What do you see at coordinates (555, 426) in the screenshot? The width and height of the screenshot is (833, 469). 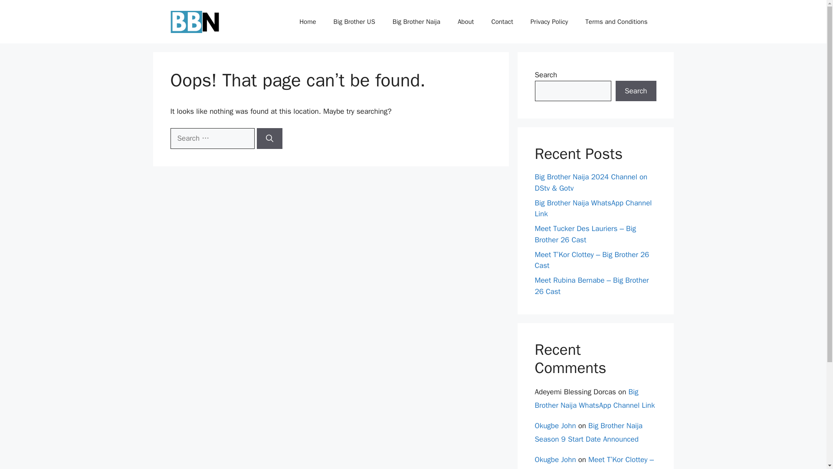 I see `Okugbe John` at bounding box center [555, 426].